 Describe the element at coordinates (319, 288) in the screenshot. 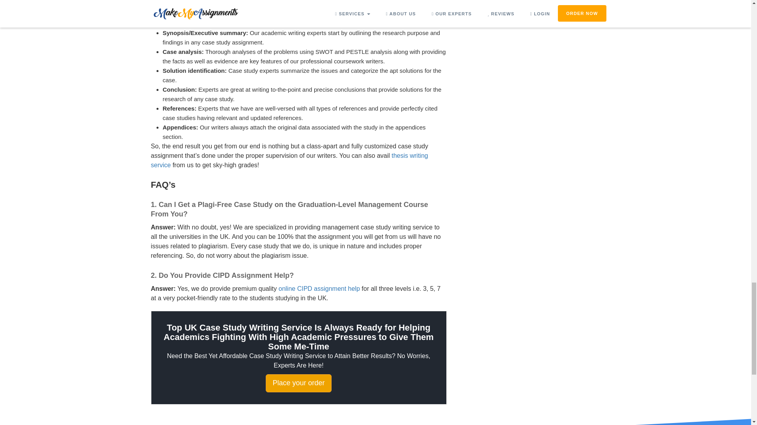

I see `online CIPD assignment help` at that location.